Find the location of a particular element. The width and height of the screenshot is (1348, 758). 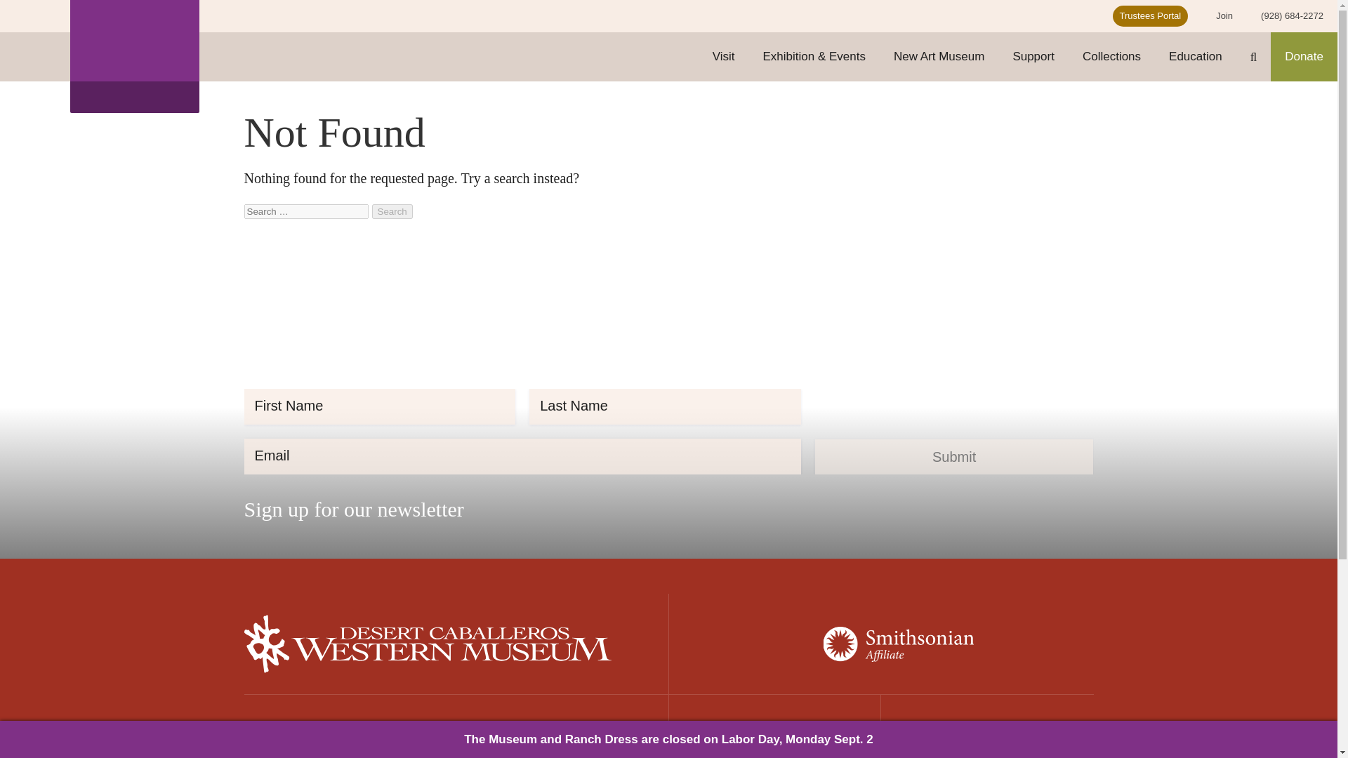

Join is located at coordinates (1224, 16).